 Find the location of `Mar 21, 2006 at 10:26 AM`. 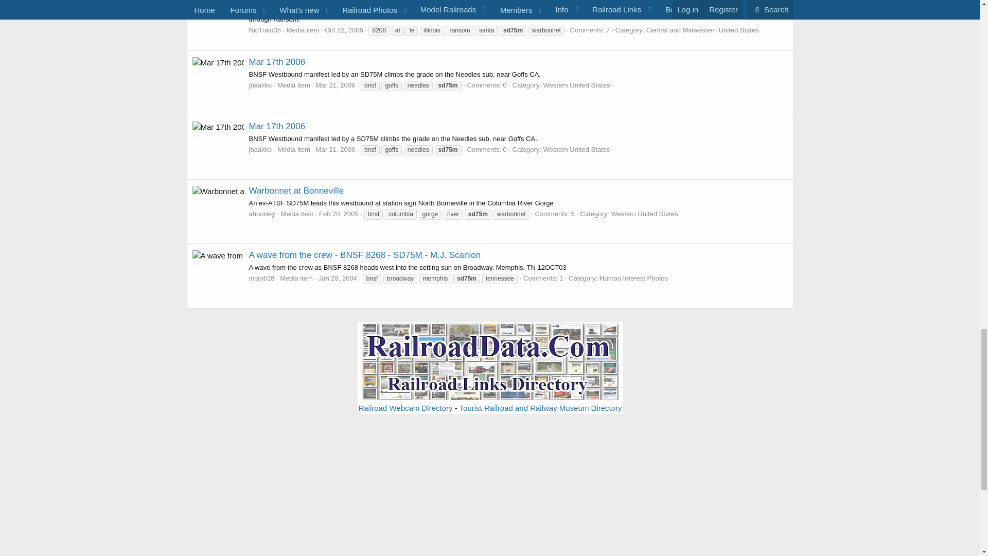

Mar 21, 2006 at 10:26 AM is located at coordinates (336, 149).